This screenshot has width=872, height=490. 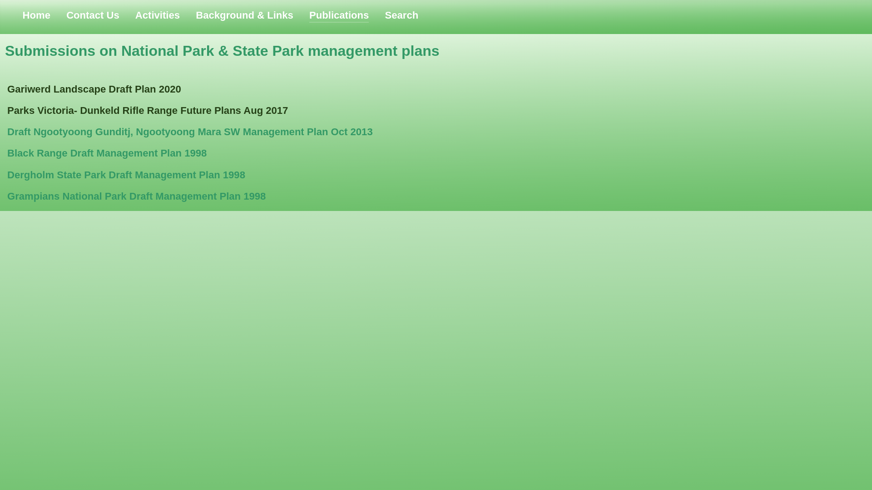 What do you see at coordinates (126, 175) in the screenshot?
I see `Dergholm State Park Draft Management Plan 1998` at bounding box center [126, 175].